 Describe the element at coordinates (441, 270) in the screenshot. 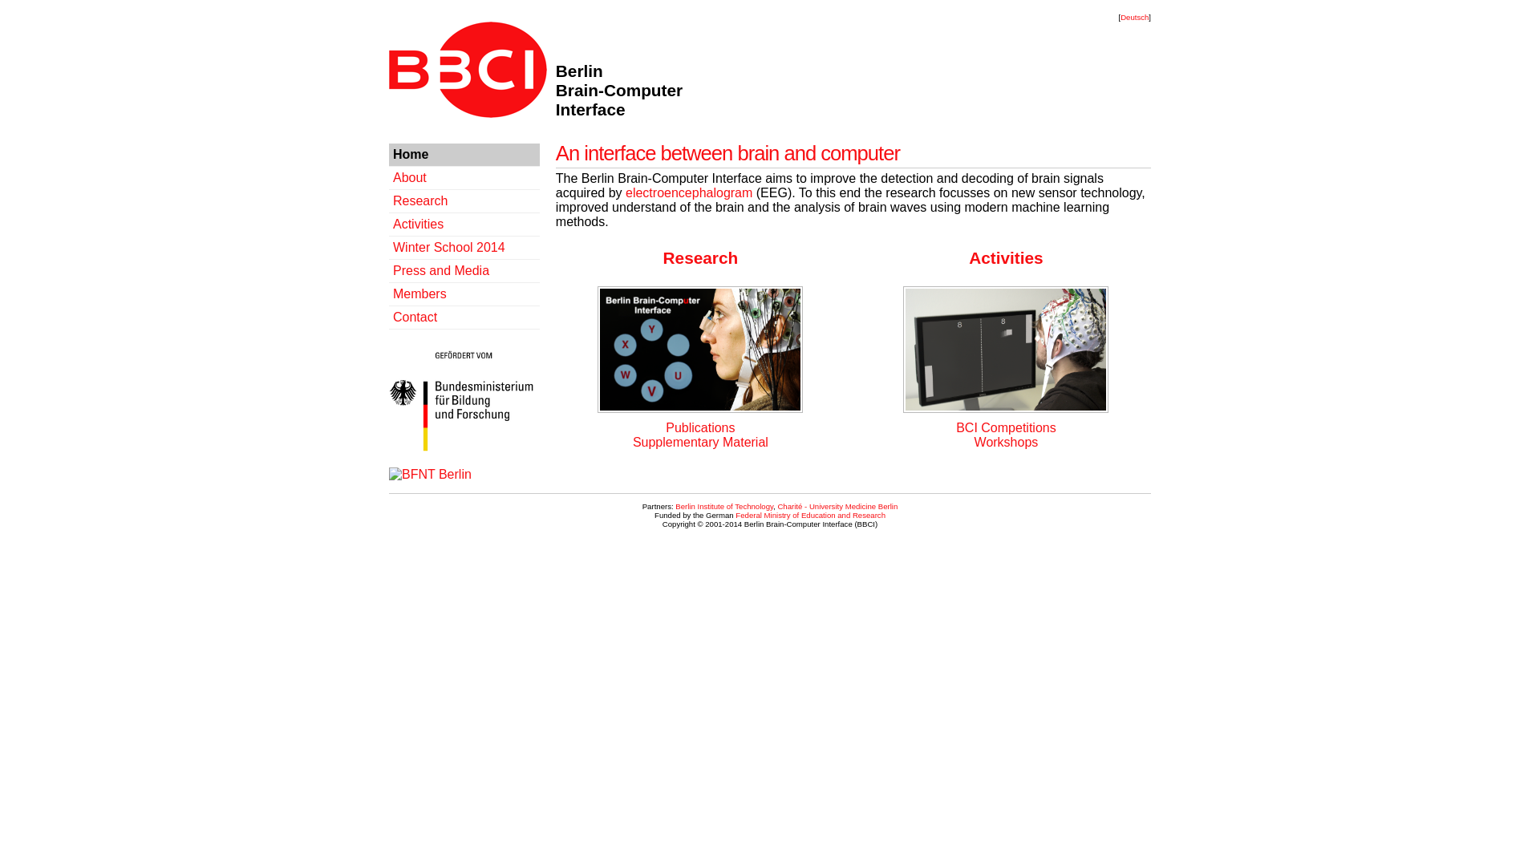

I see `Press and Media` at that location.